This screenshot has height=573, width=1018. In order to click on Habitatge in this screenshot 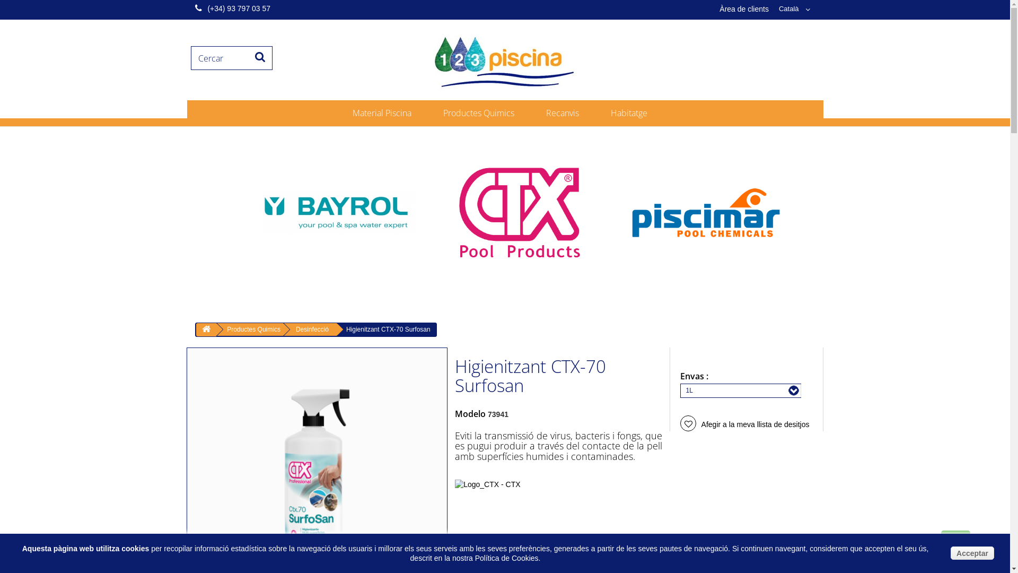, I will do `click(634, 113)`.